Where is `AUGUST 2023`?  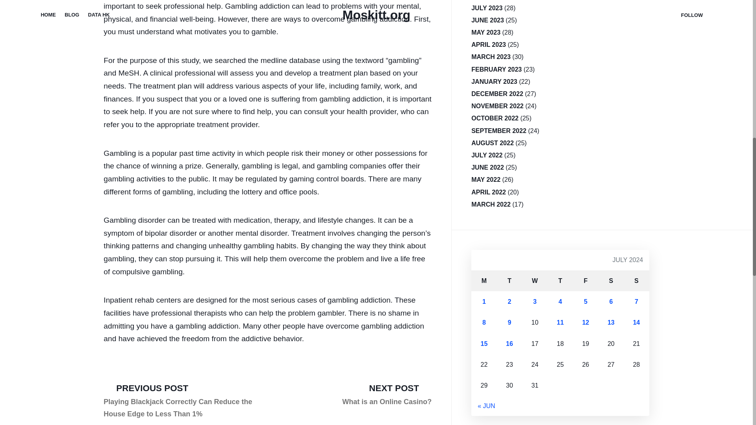 AUGUST 2023 is located at coordinates (492, 1).